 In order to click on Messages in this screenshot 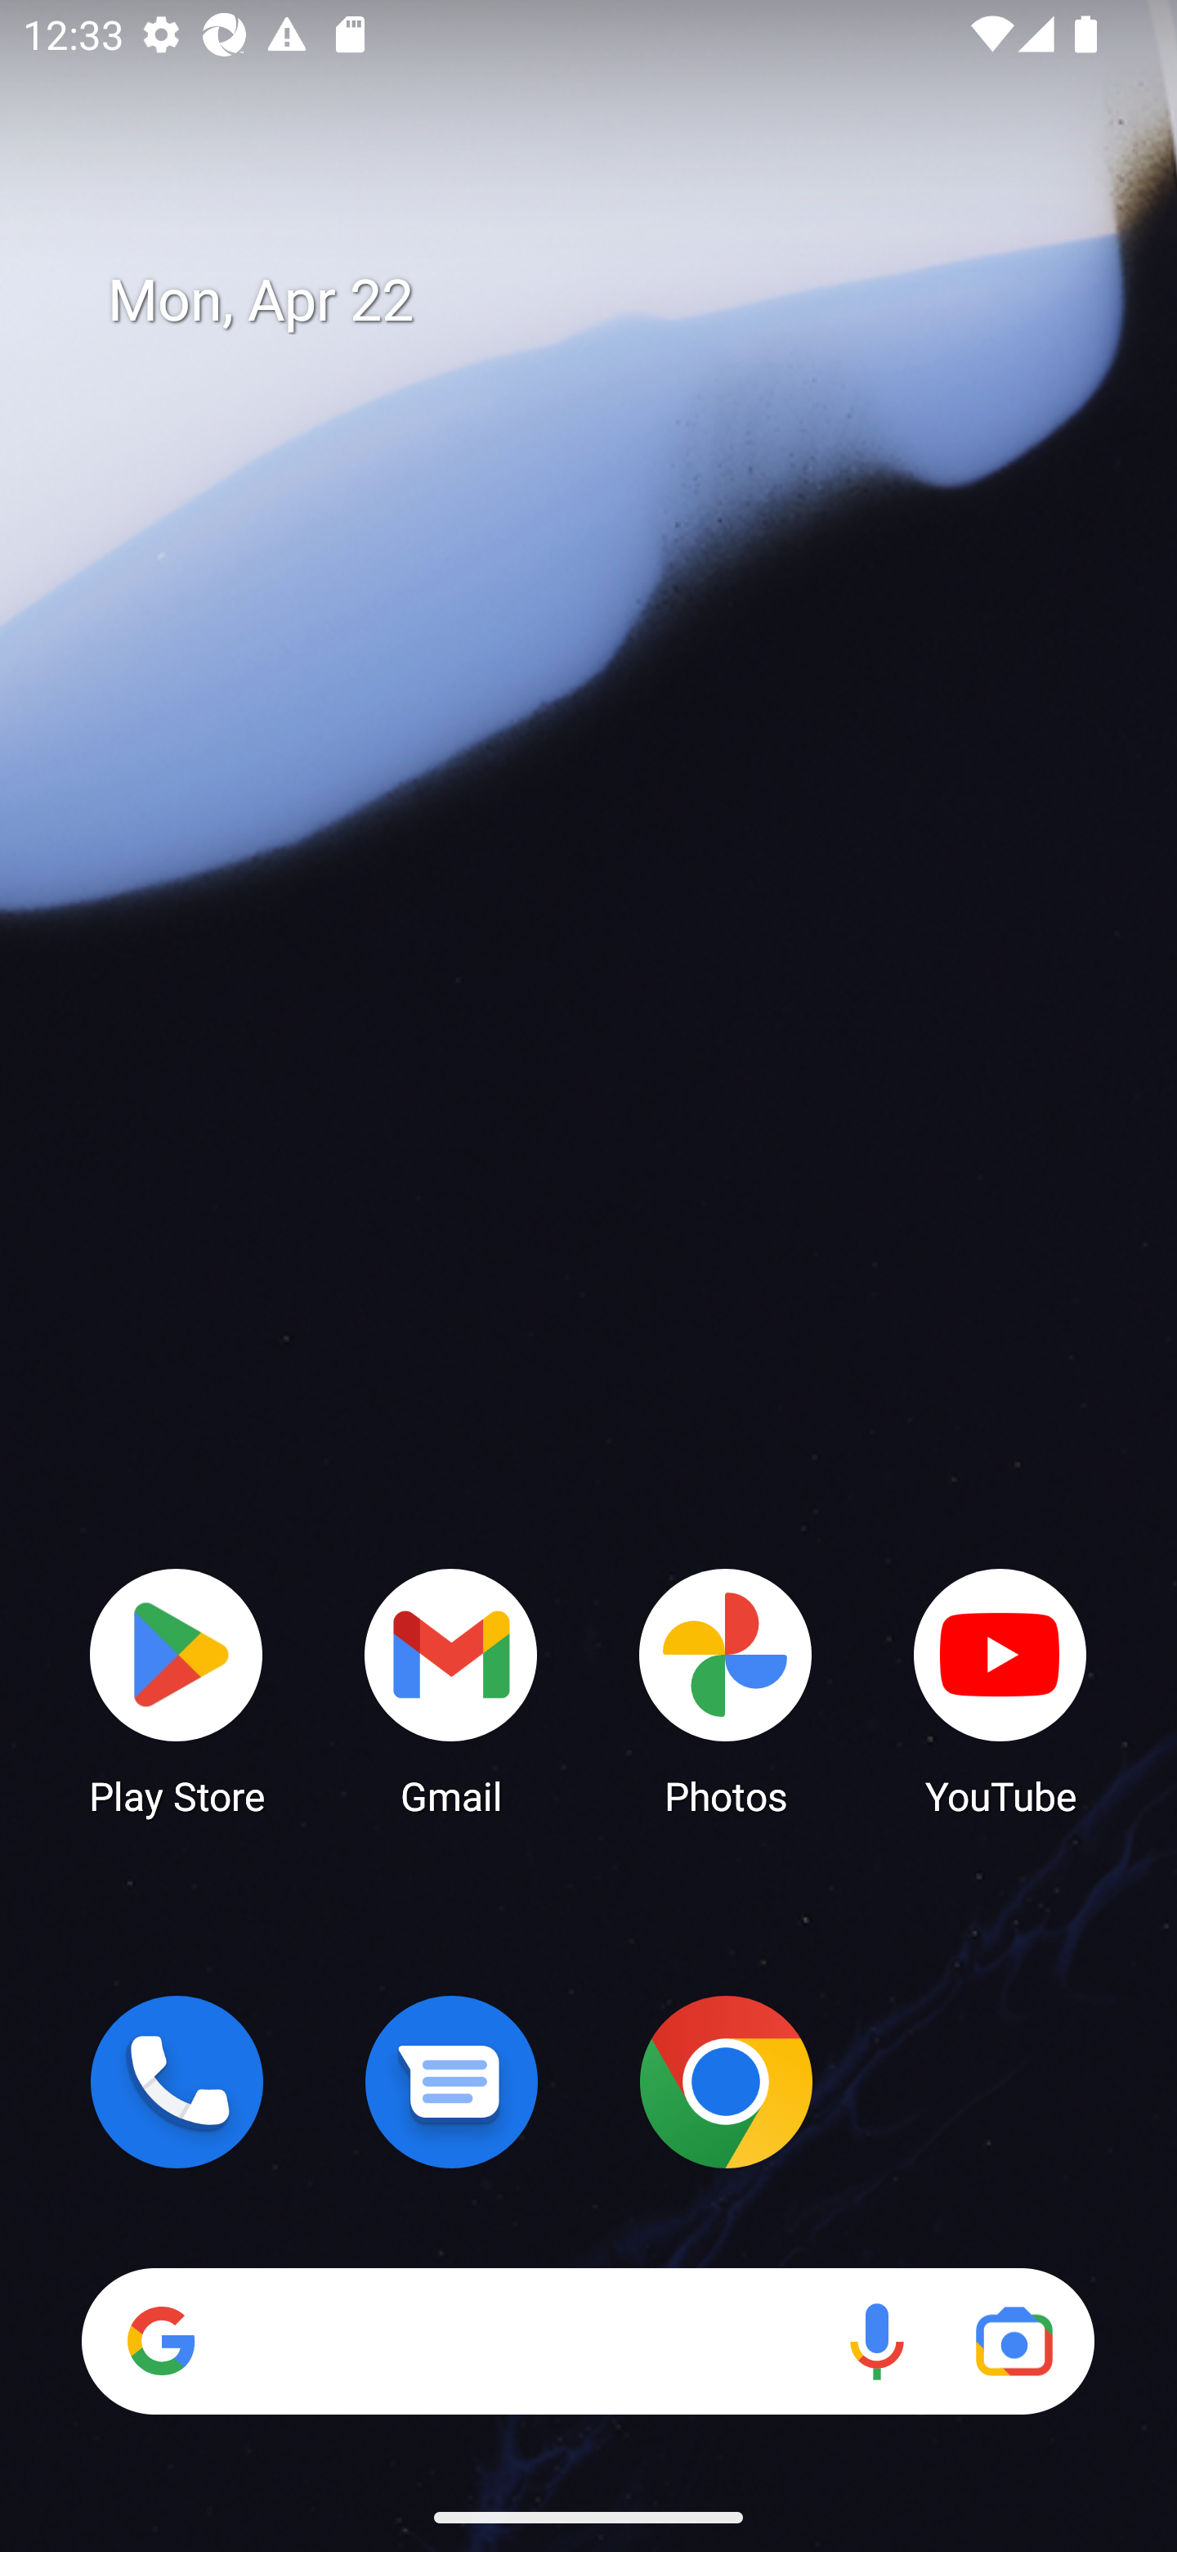, I will do `click(451, 2082)`.